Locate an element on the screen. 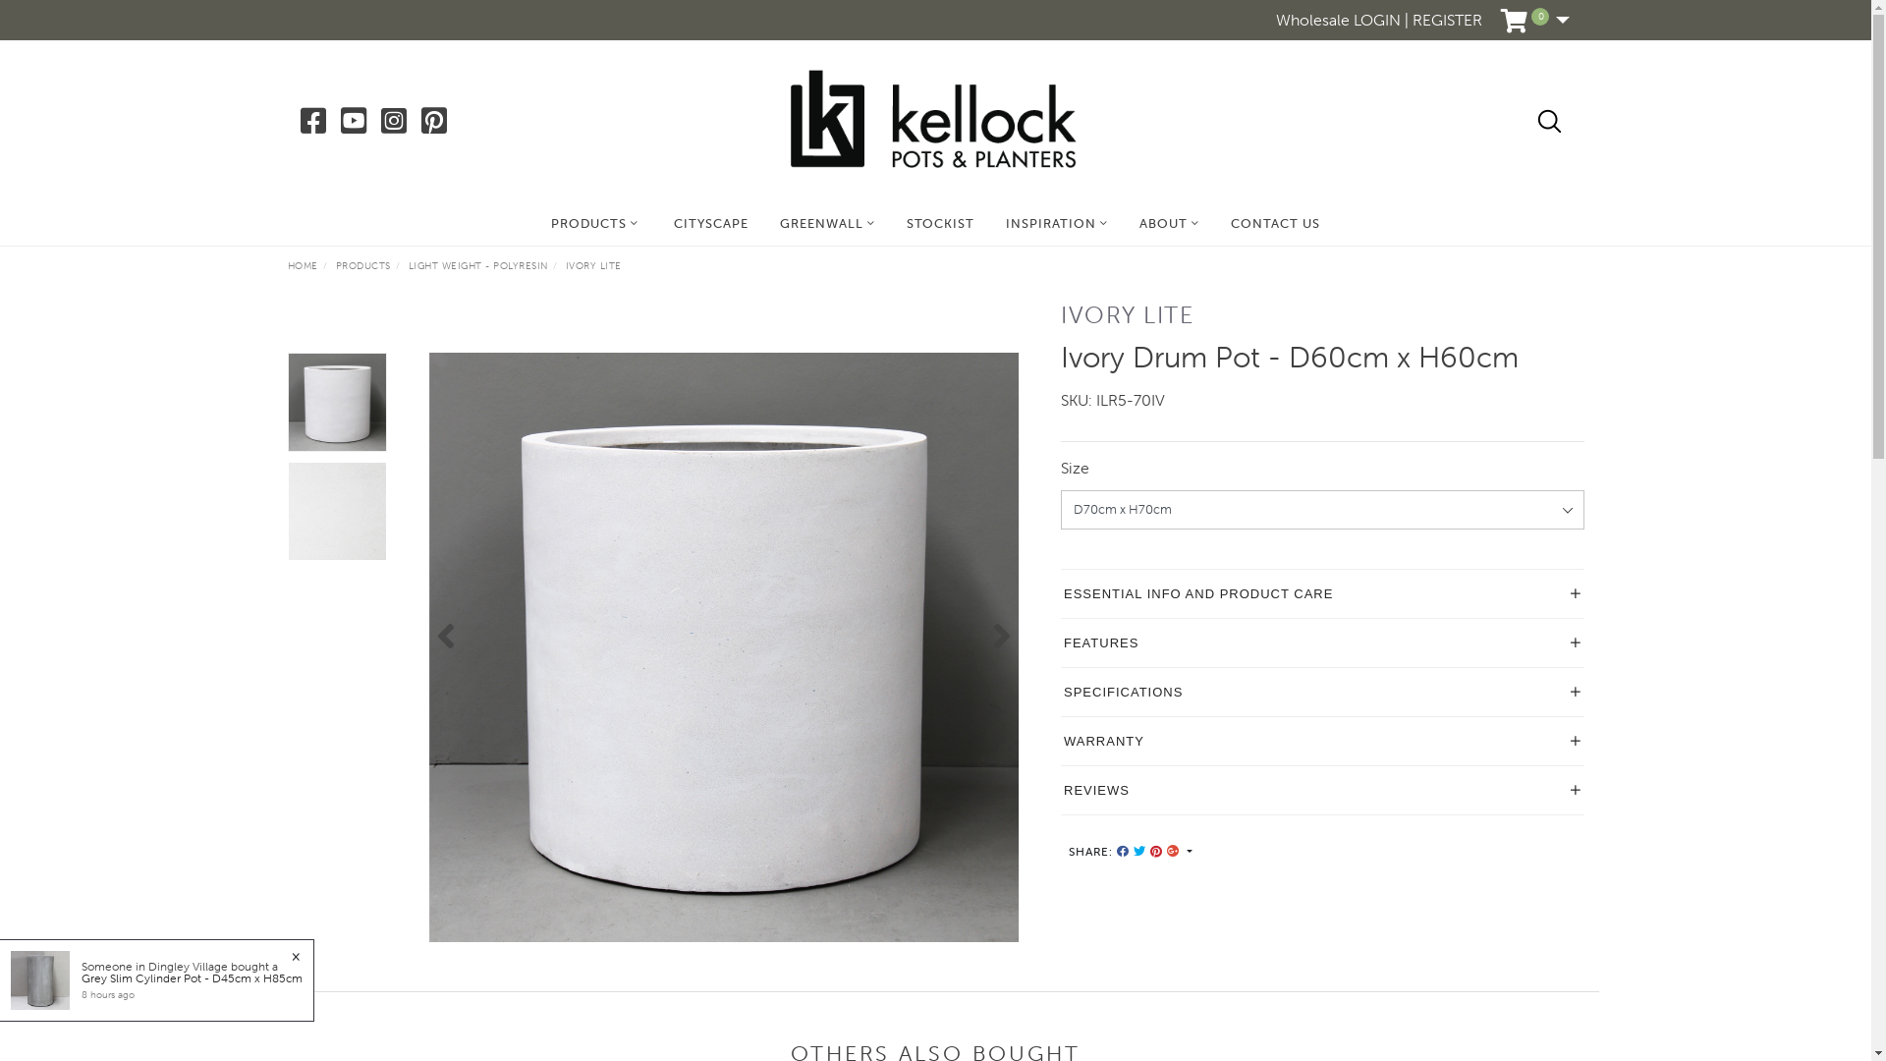 This screenshot has width=1886, height=1061. REVIEWS is located at coordinates (1322, 790).